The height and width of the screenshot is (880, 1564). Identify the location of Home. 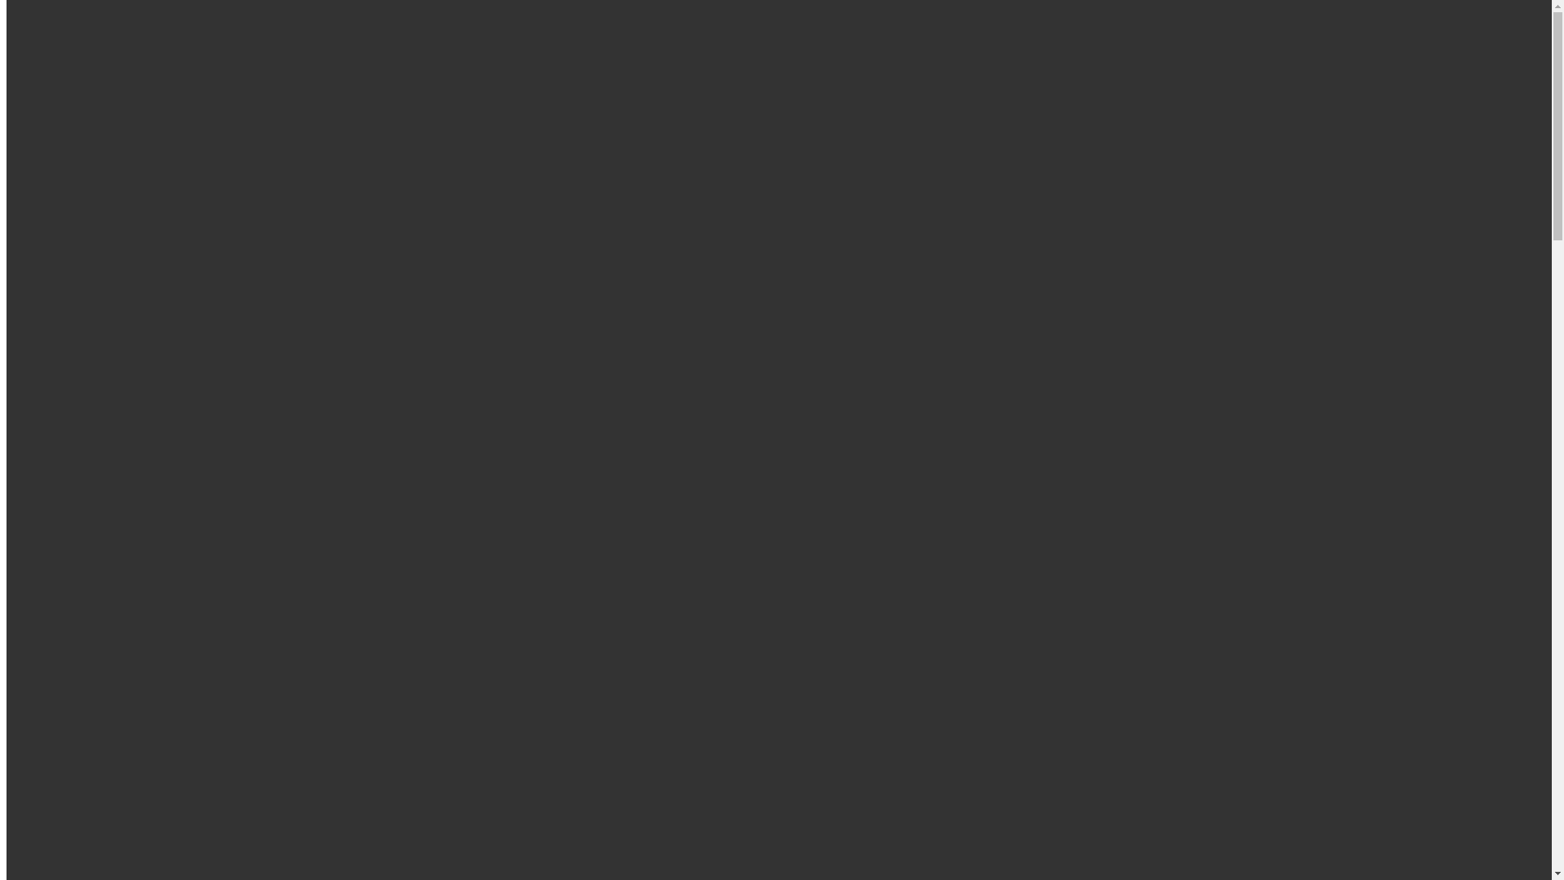
(55, 186).